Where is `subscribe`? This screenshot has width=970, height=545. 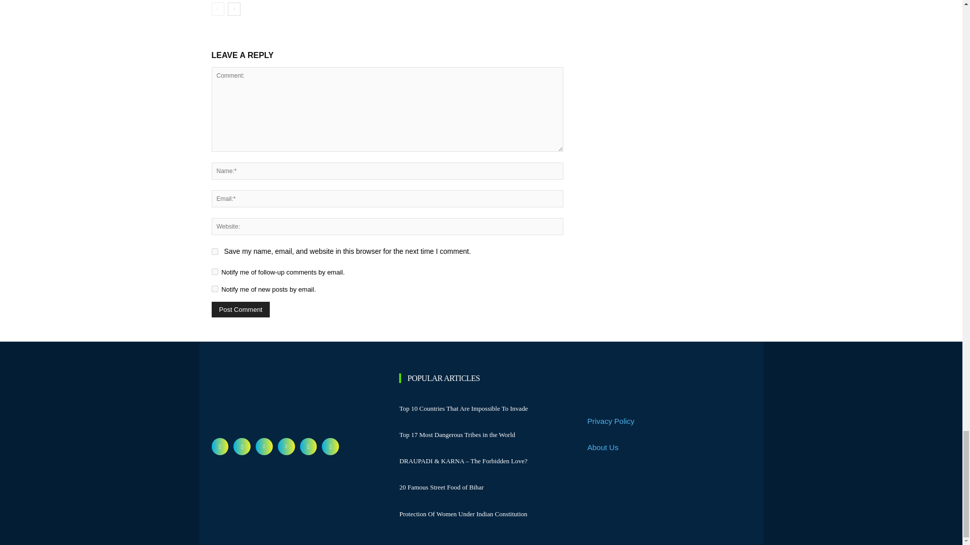
subscribe is located at coordinates (214, 289).